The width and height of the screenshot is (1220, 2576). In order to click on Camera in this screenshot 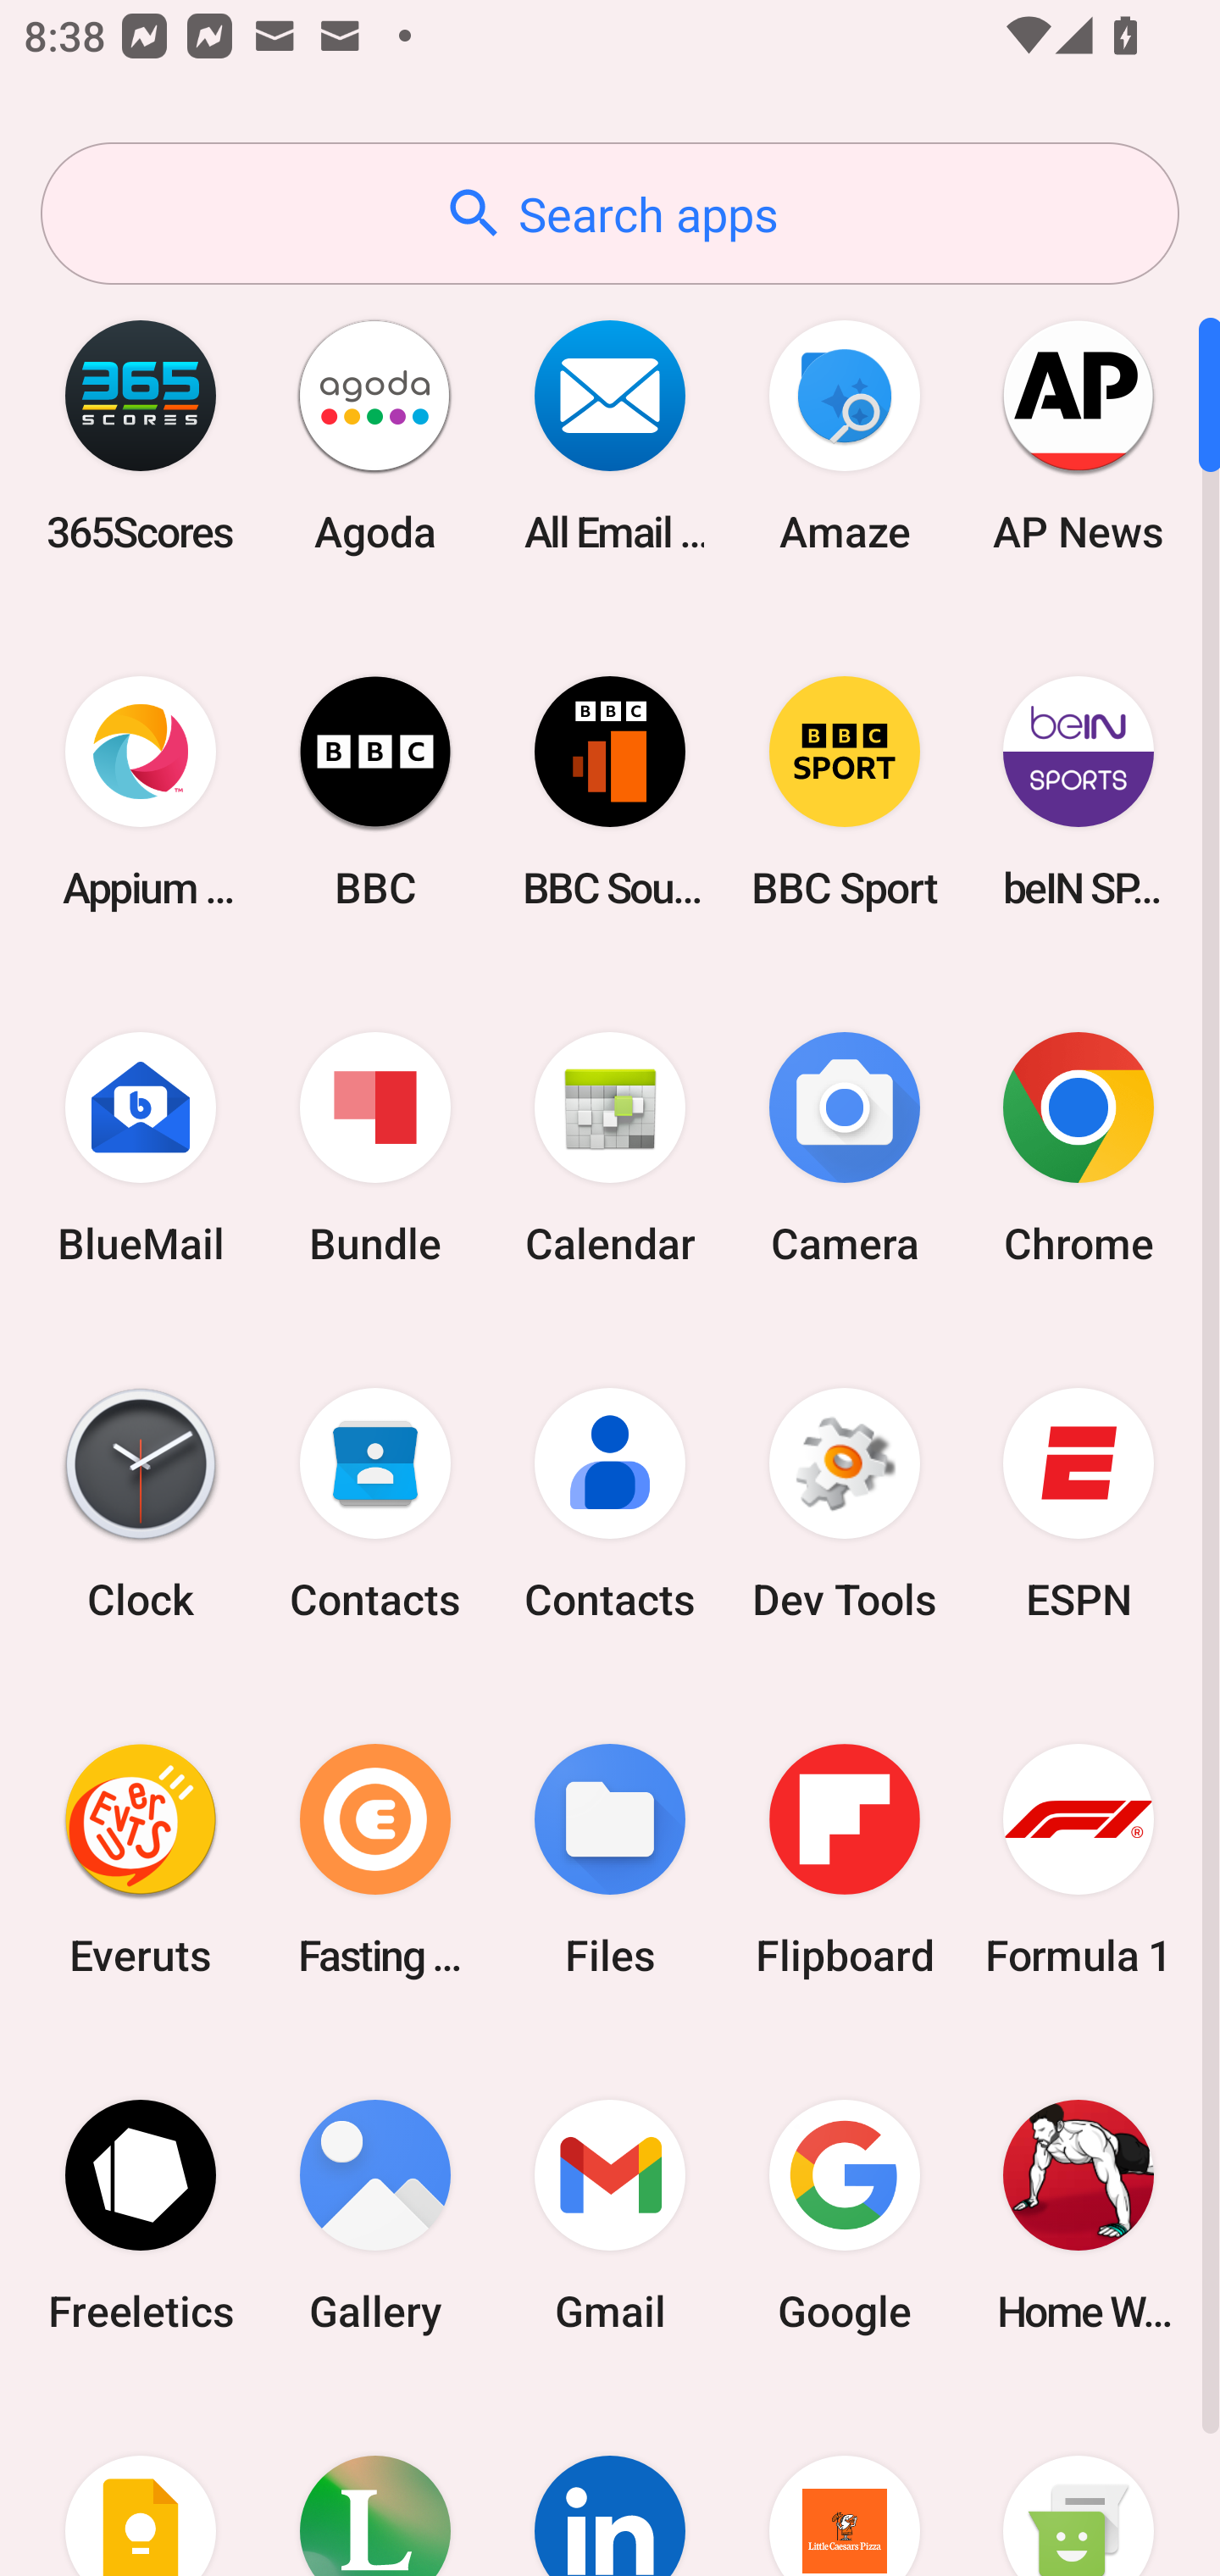, I will do `click(844, 1149)`.